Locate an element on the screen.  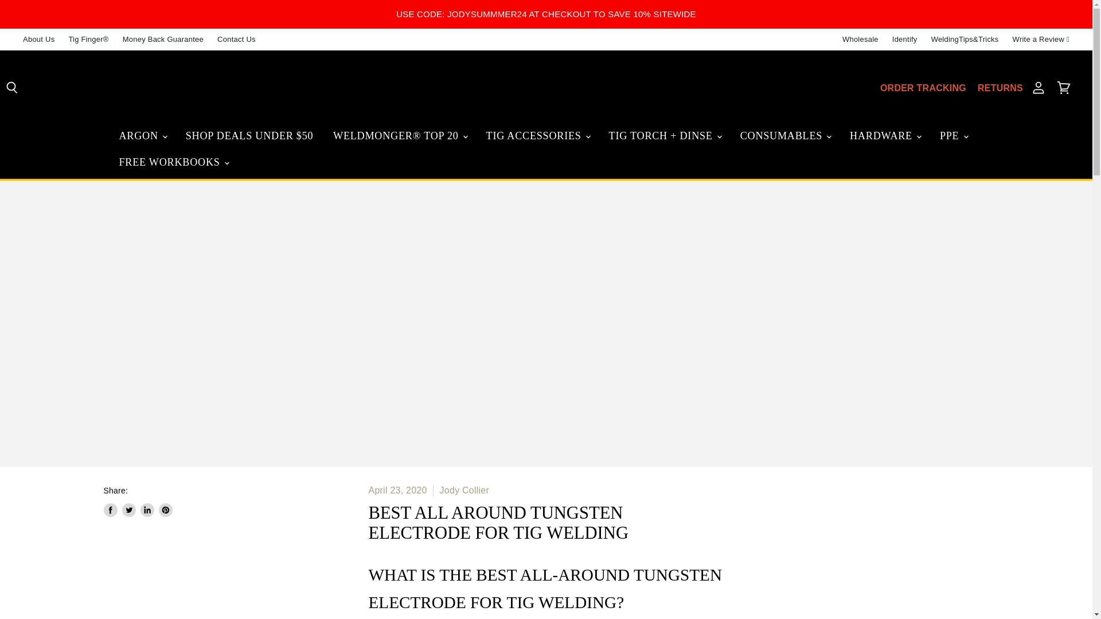
ORDER TRACKING is located at coordinates (923, 88).